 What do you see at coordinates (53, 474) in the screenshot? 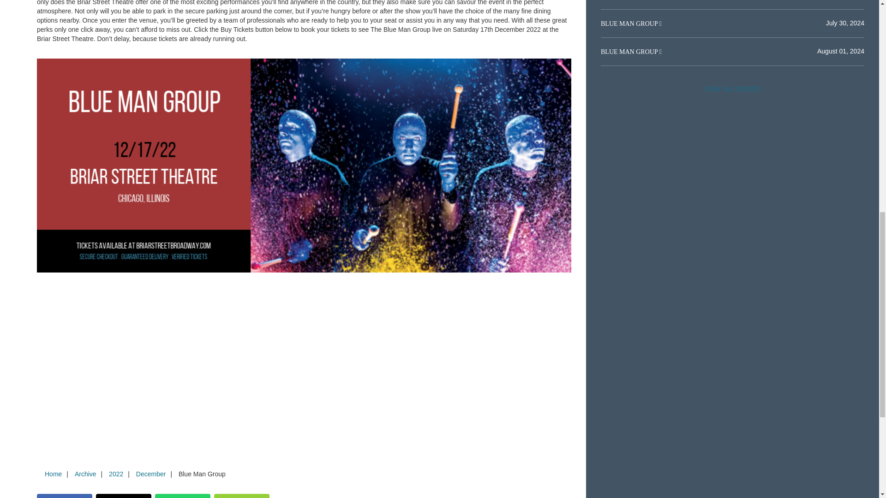
I see `Home` at bounding box center [53, 474].